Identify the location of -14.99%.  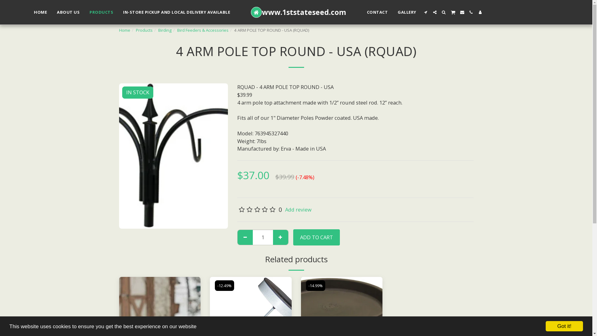
(315, 286).